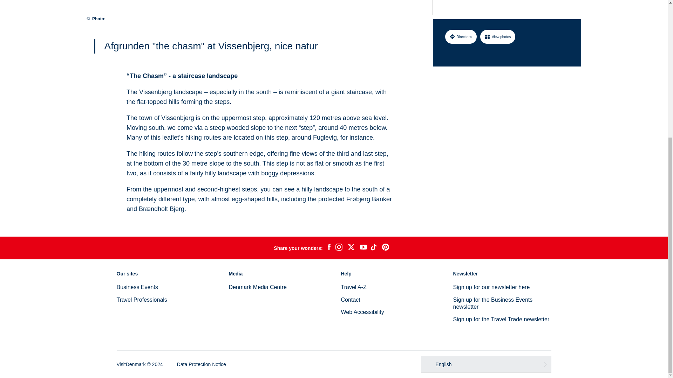  Describe the element at coordinates (350, 300) in the screenshot. I see `Contact` at that location.